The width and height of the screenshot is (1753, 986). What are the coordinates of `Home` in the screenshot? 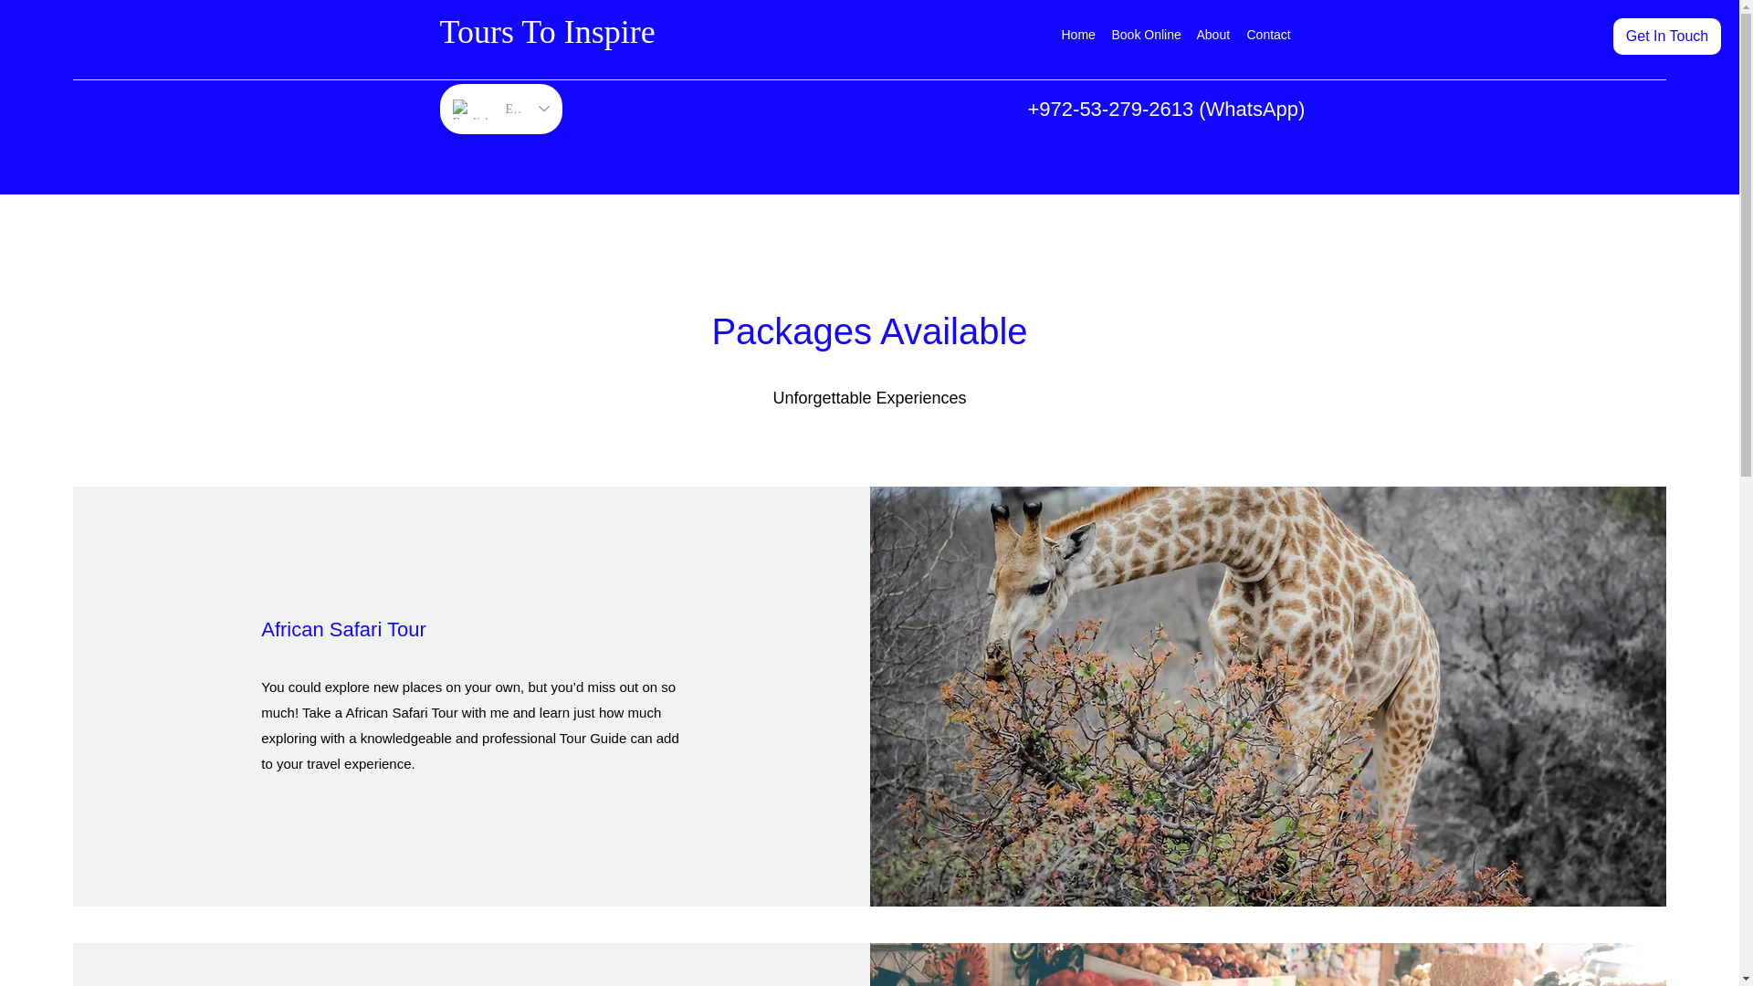 It's located at (1077, 34).